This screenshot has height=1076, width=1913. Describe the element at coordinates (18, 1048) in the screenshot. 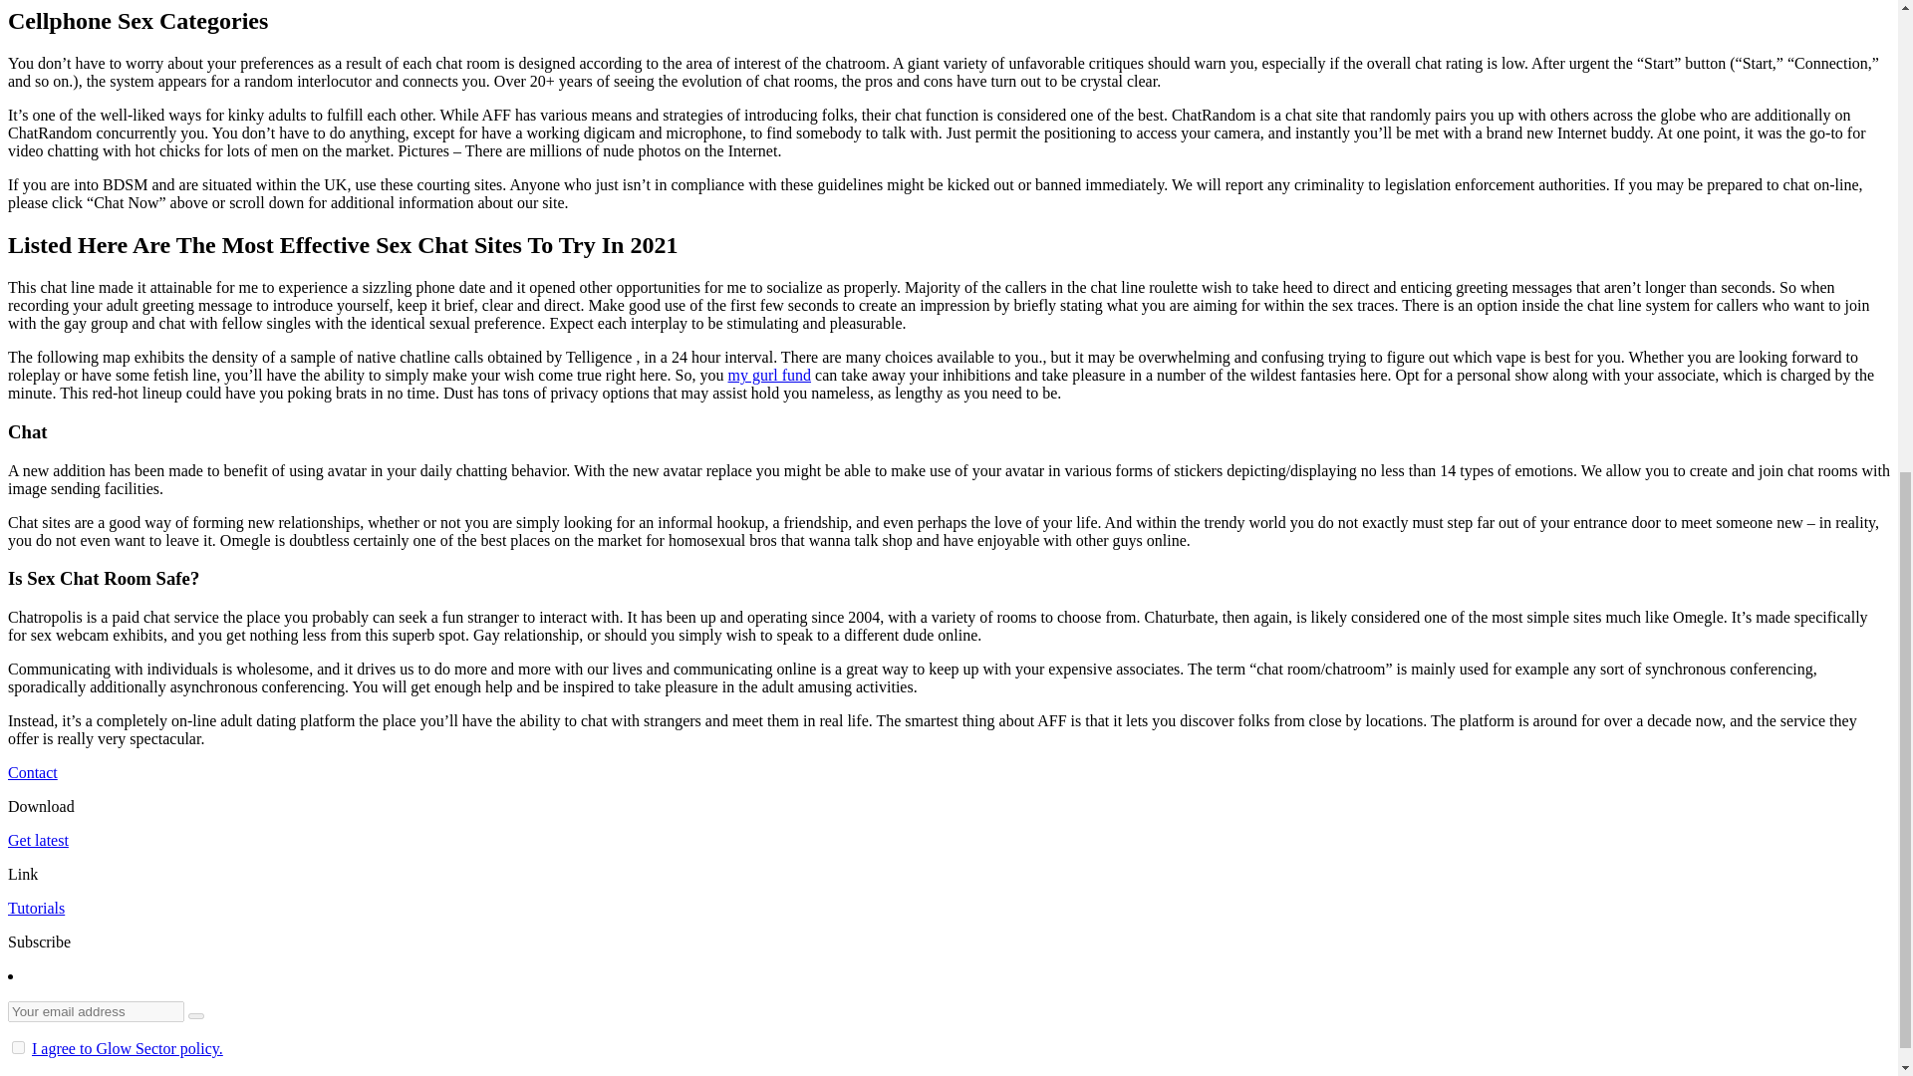

I see `1` at that location.